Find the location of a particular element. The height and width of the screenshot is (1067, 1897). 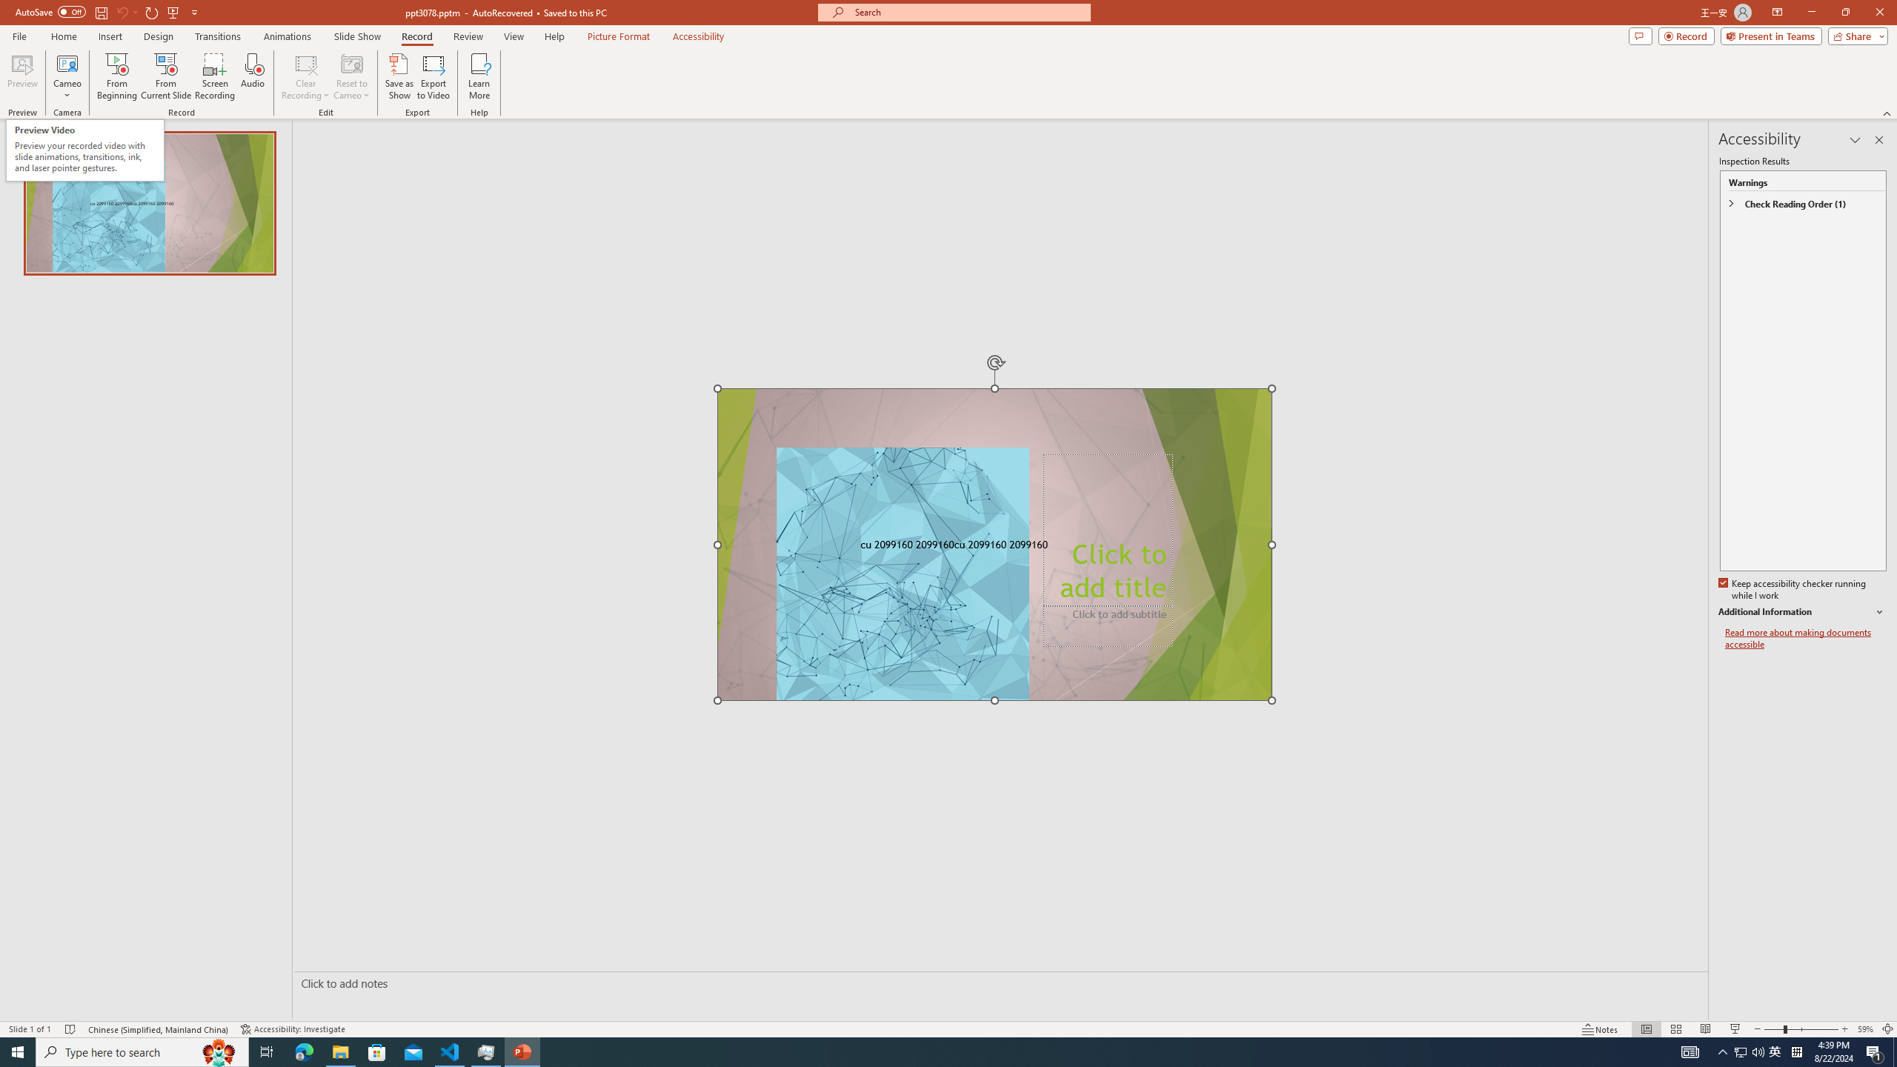

Export to Video is located at coordinates (433, 76).